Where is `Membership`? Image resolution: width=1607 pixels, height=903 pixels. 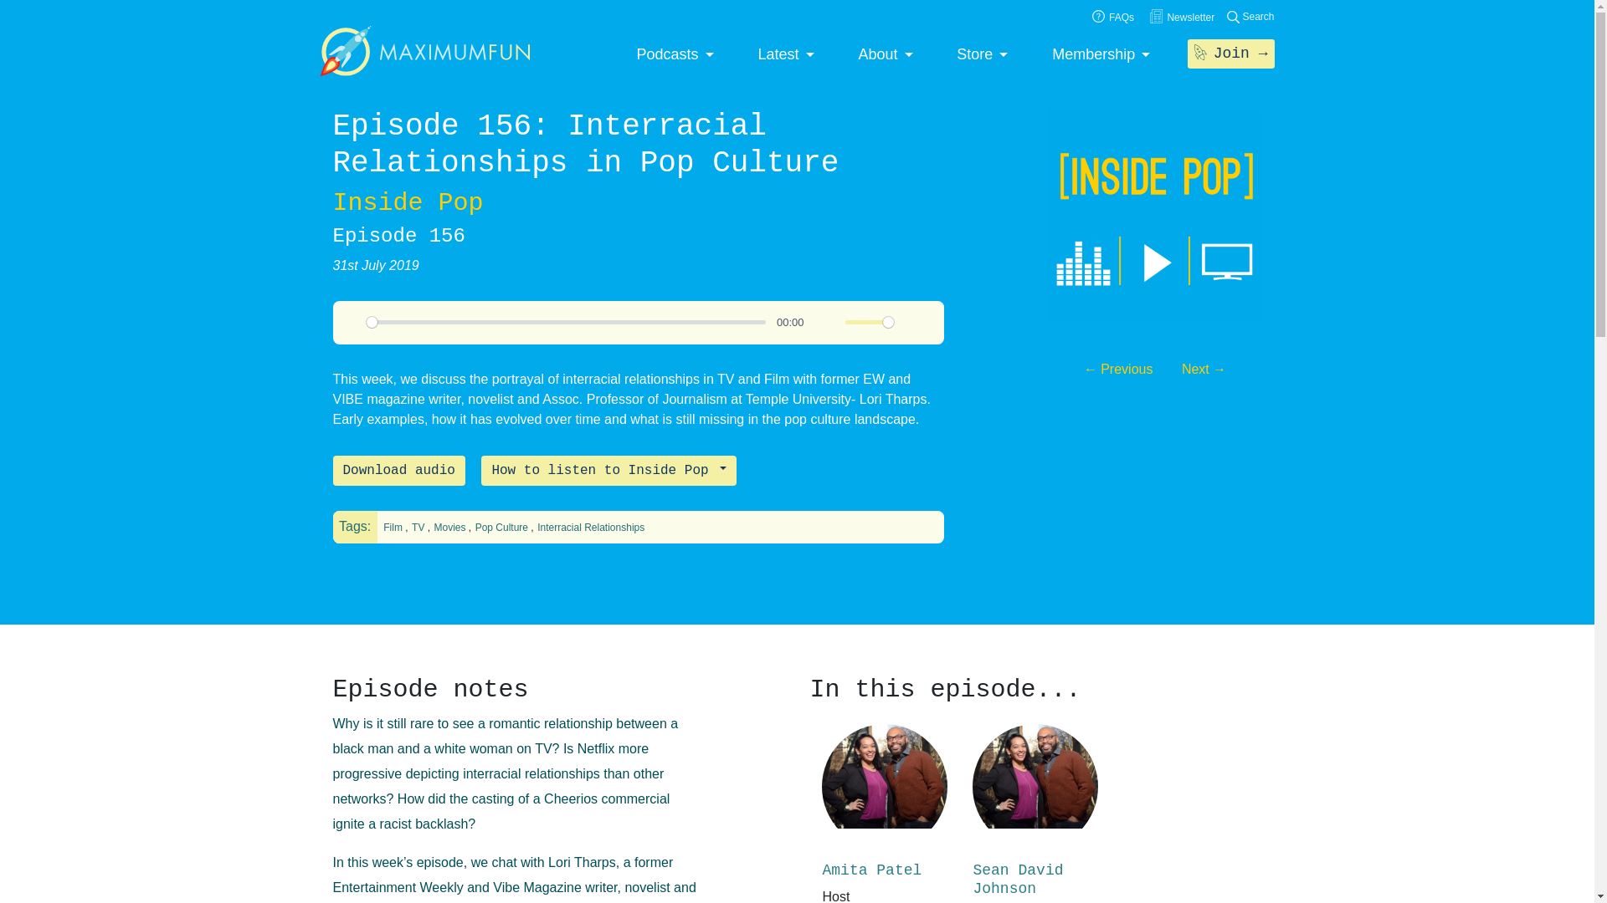 Membership is located at coordinates (1101, 55).